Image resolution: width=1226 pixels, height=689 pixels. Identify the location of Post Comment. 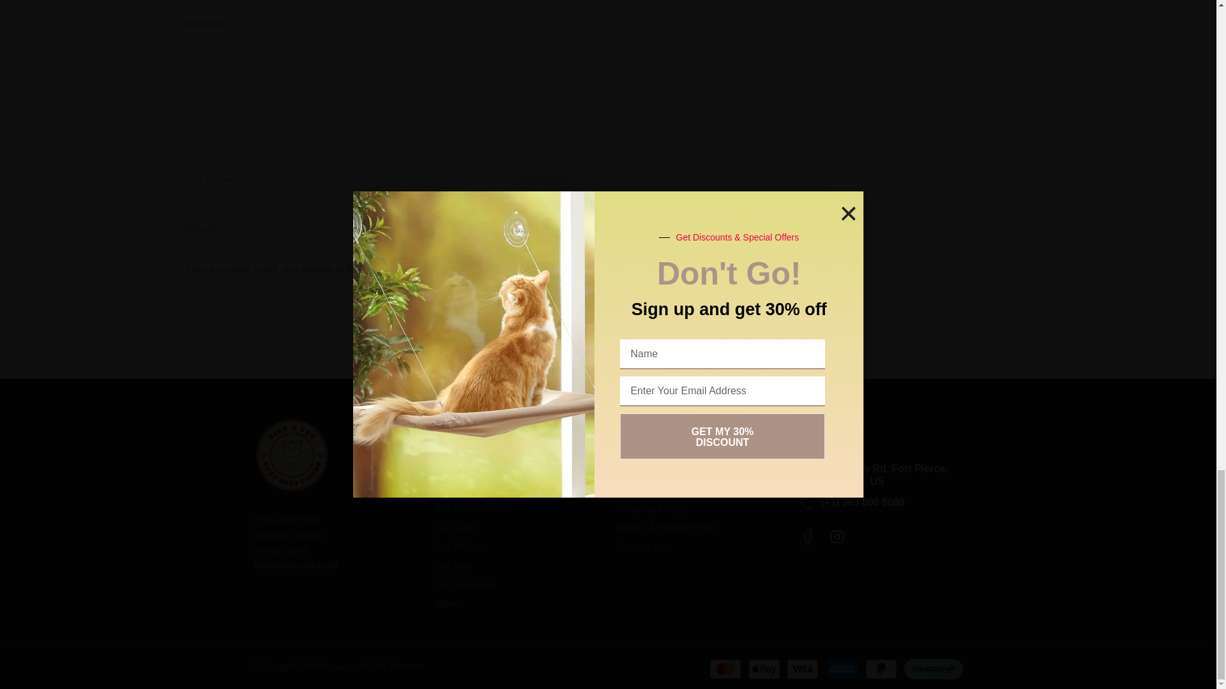
(499, 305).